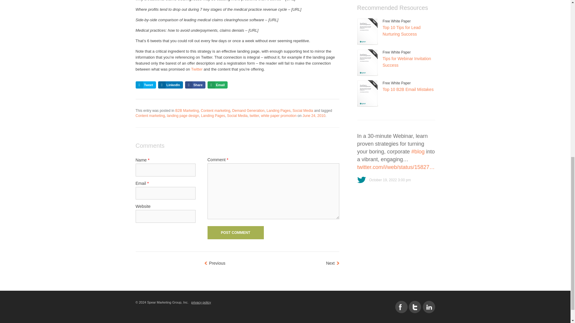  Describe the element at coordinates (196, 69) in the screenshot. I see `Twitter` at that location.